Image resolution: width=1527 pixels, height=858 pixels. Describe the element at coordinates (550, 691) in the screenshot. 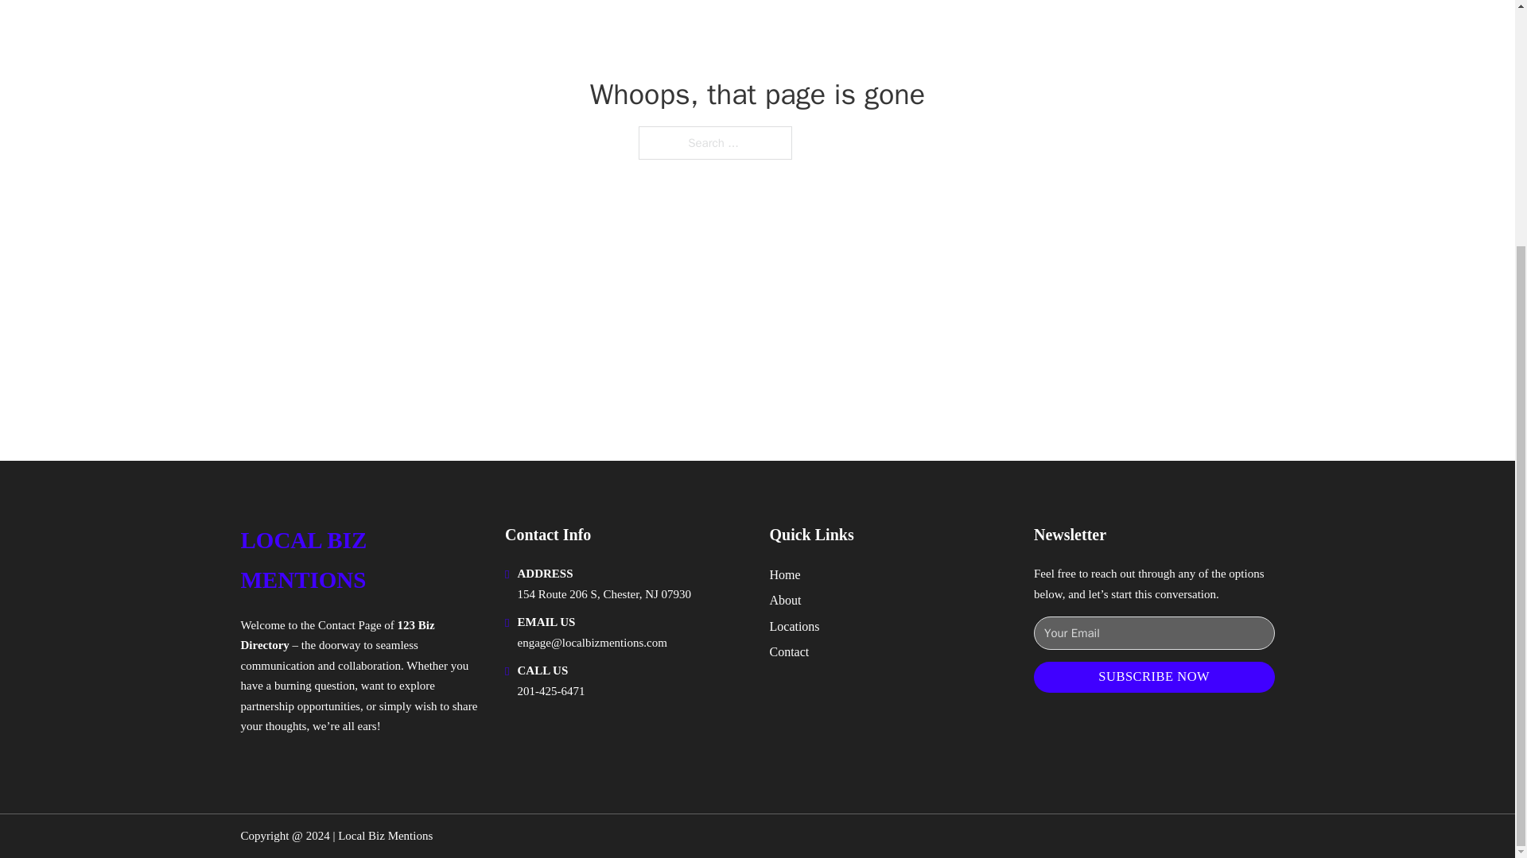

I see `201-425-6471` at that location.